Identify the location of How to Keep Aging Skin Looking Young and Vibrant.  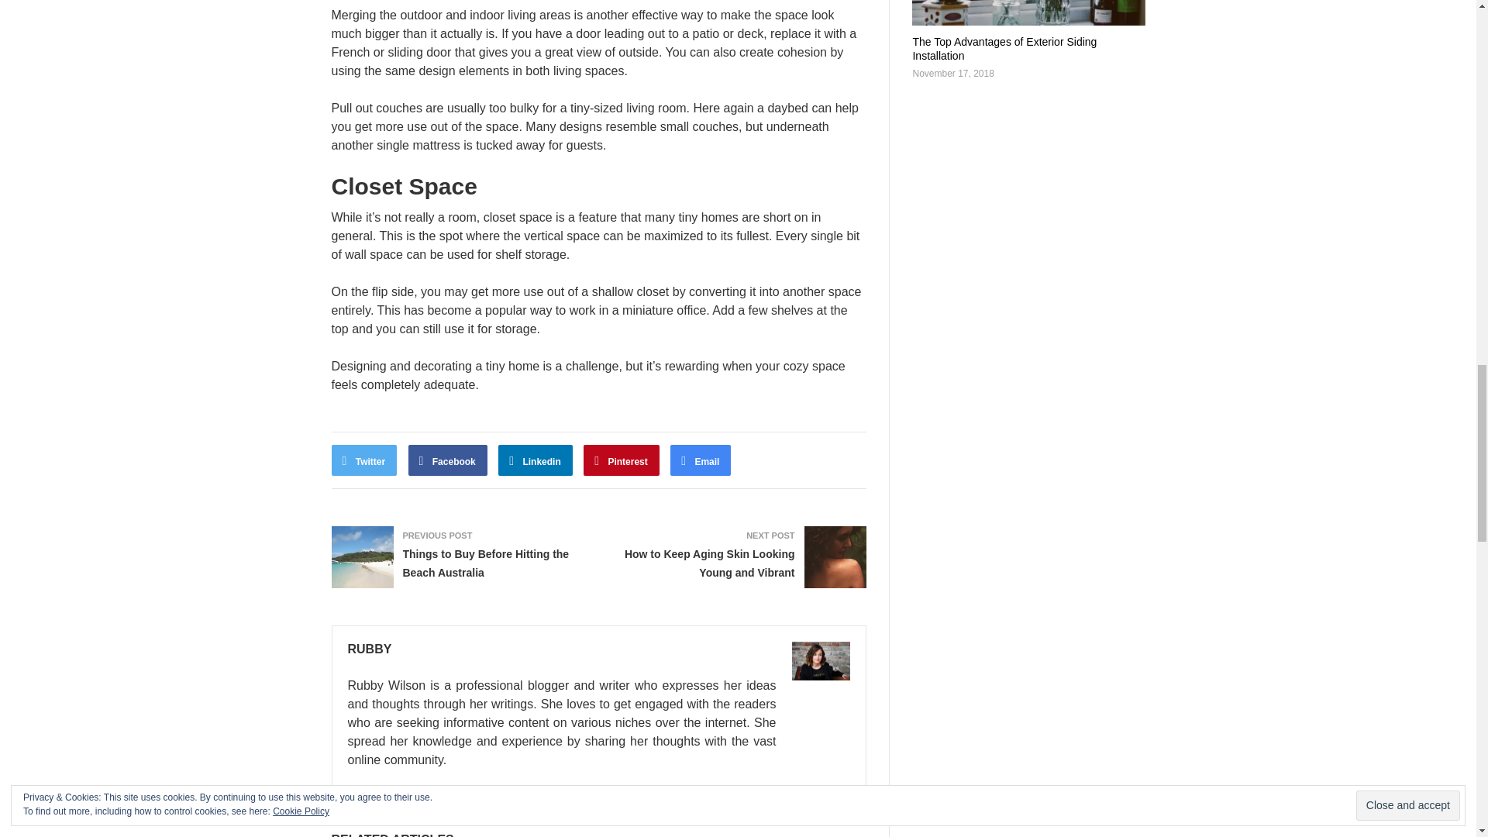
(710, 563).